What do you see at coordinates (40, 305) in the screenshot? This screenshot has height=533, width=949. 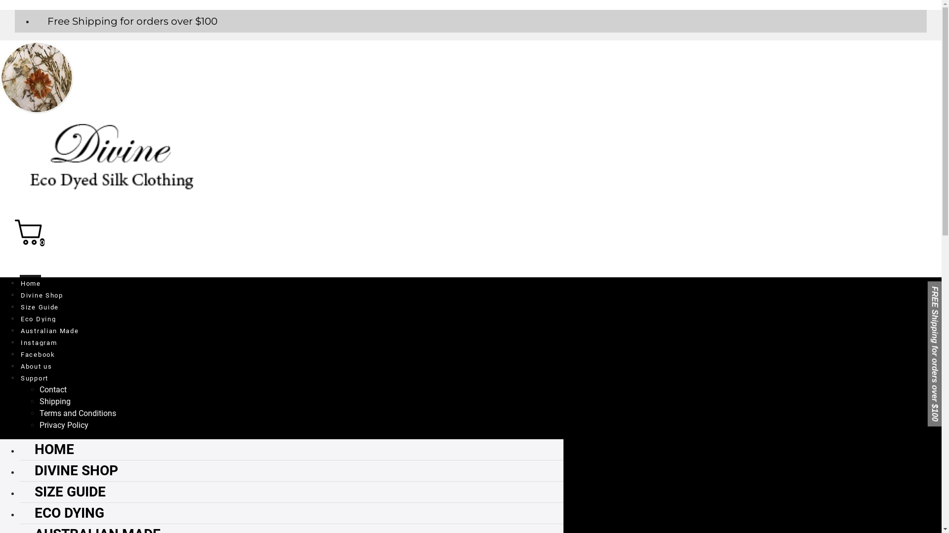 I see `Size Guide` at bounding box center [40, 305].